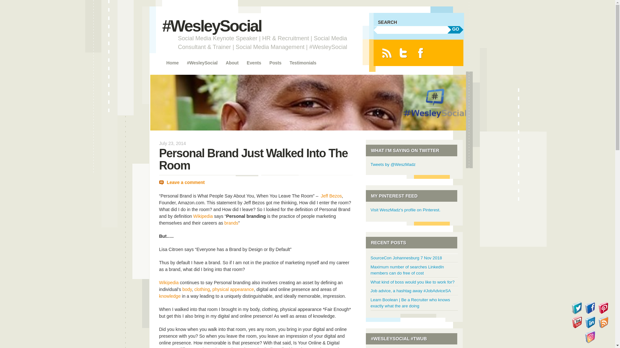  What do you see at coordinates (303, 63) in the screenshot?
I see `Testimonials` at bounding box center [303, 63].